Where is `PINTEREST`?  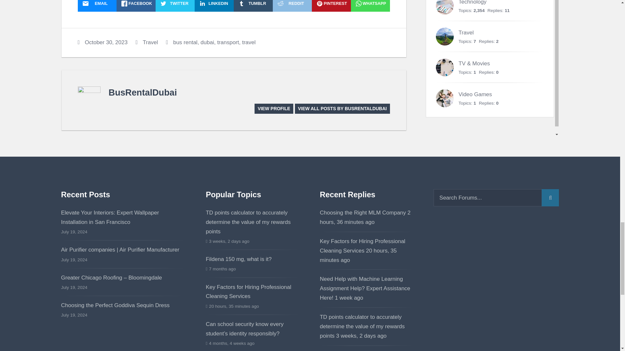 PINTEREST is located at coordinates (331, 6).